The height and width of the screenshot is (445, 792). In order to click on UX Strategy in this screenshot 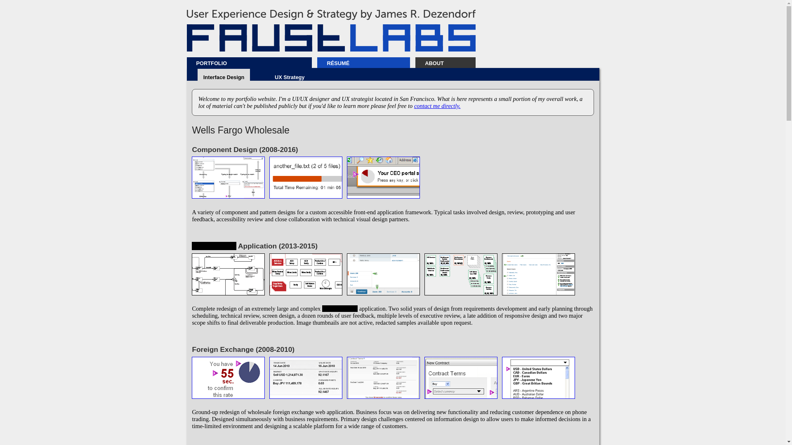, I will do `click(290, 77)`.